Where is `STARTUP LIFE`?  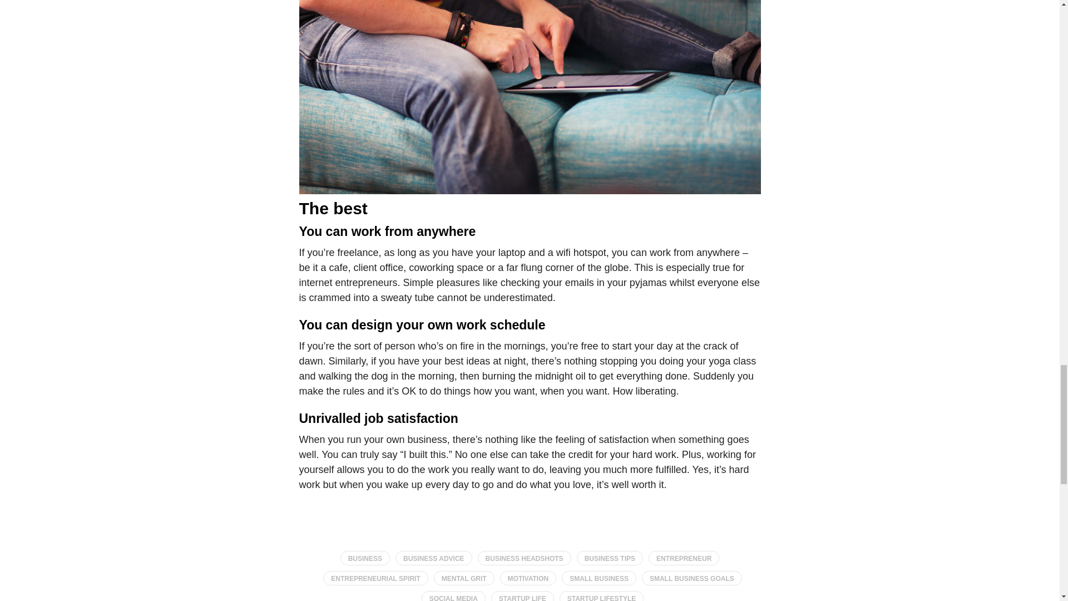 STARTUP LIFE is located at coordinates (523, 595).